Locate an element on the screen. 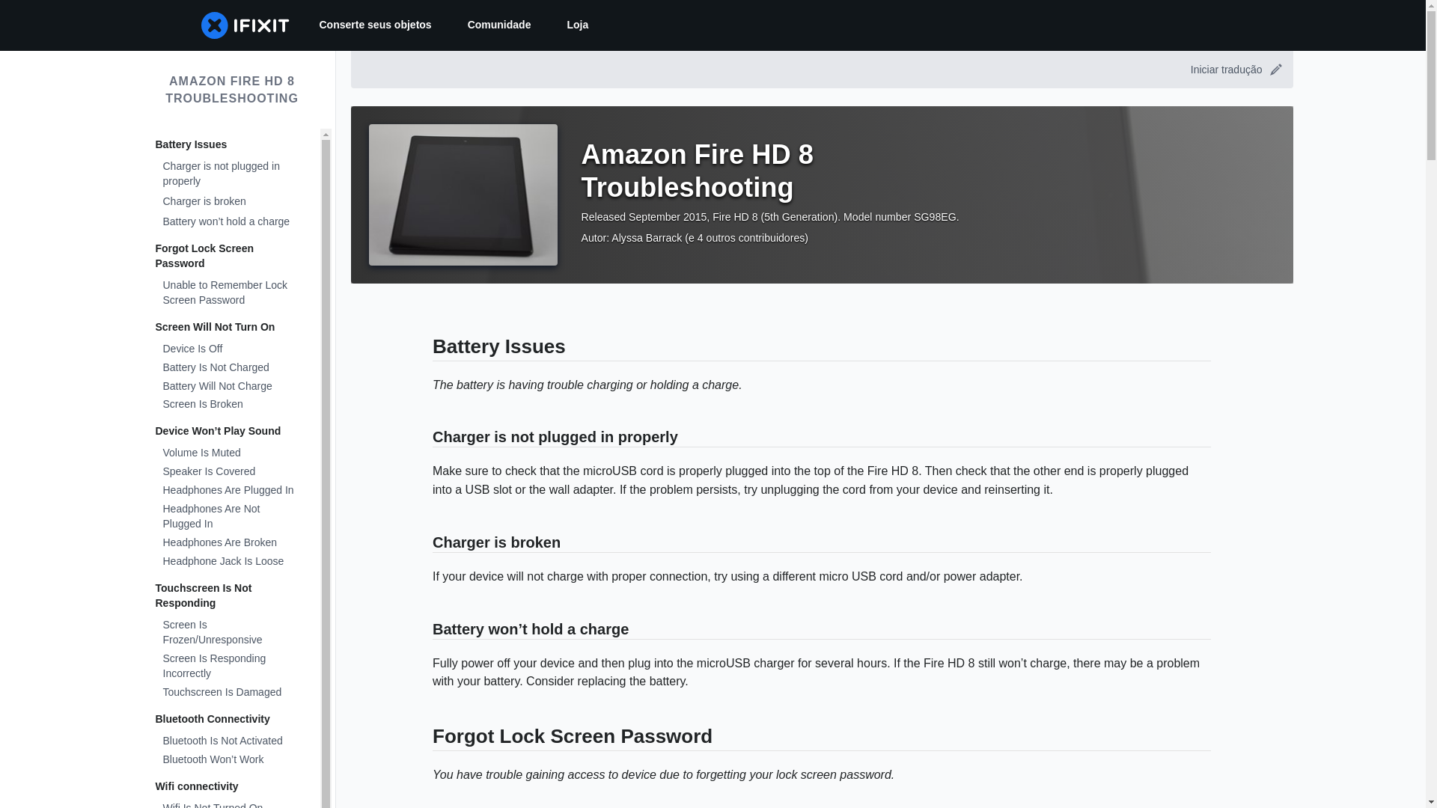 The height and width of the screenshot is (808, 1437). Volume Is Muted is located at coordinates (227, 453).